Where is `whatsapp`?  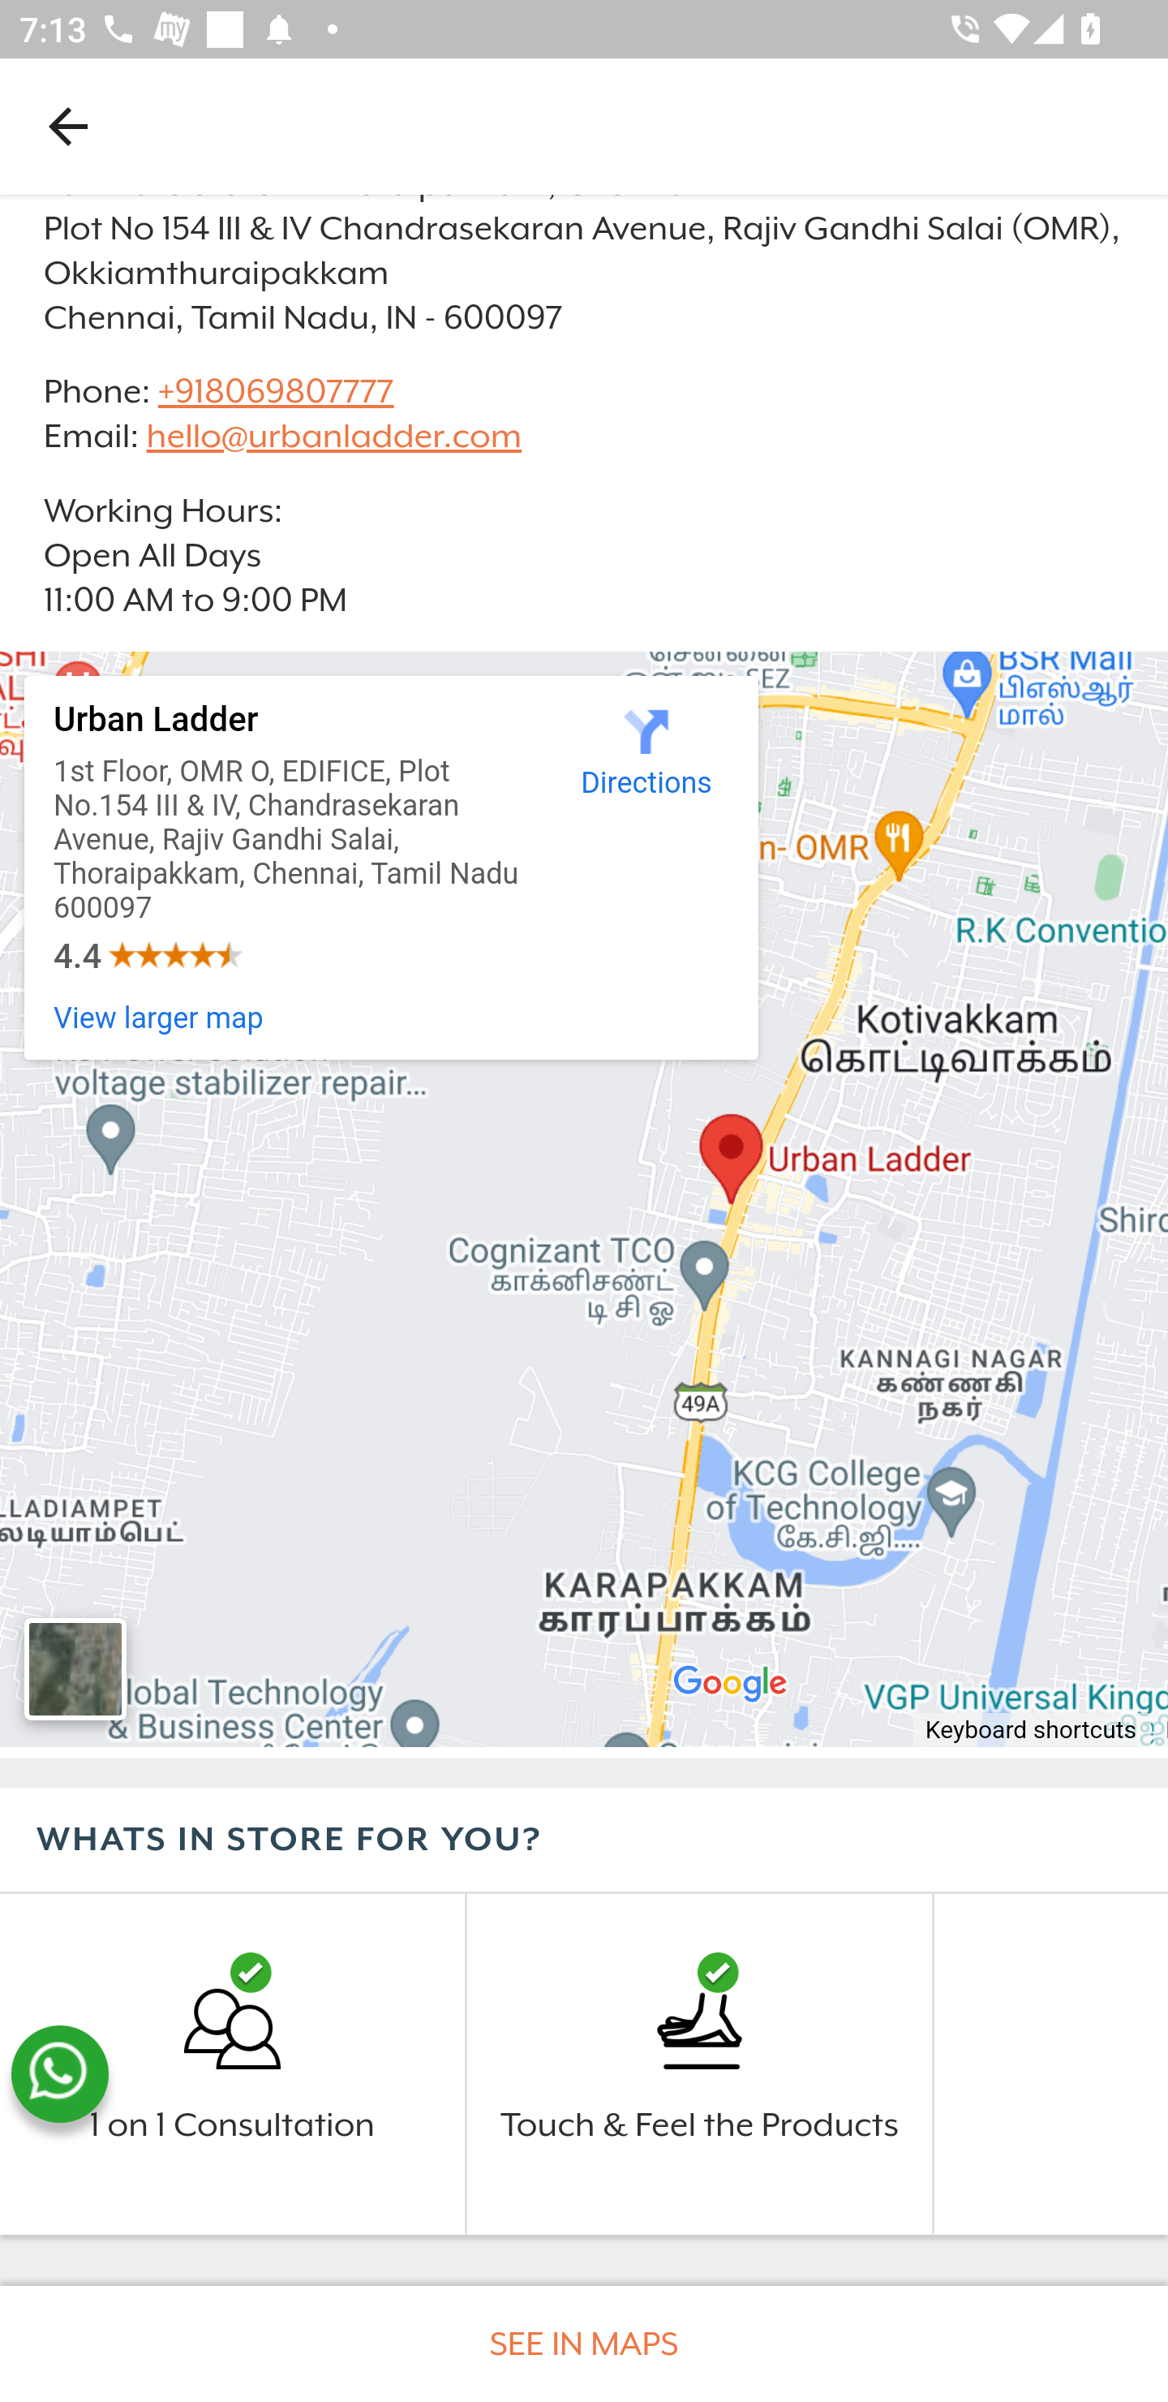
whatsapp is located at coordinates (59, 2074).